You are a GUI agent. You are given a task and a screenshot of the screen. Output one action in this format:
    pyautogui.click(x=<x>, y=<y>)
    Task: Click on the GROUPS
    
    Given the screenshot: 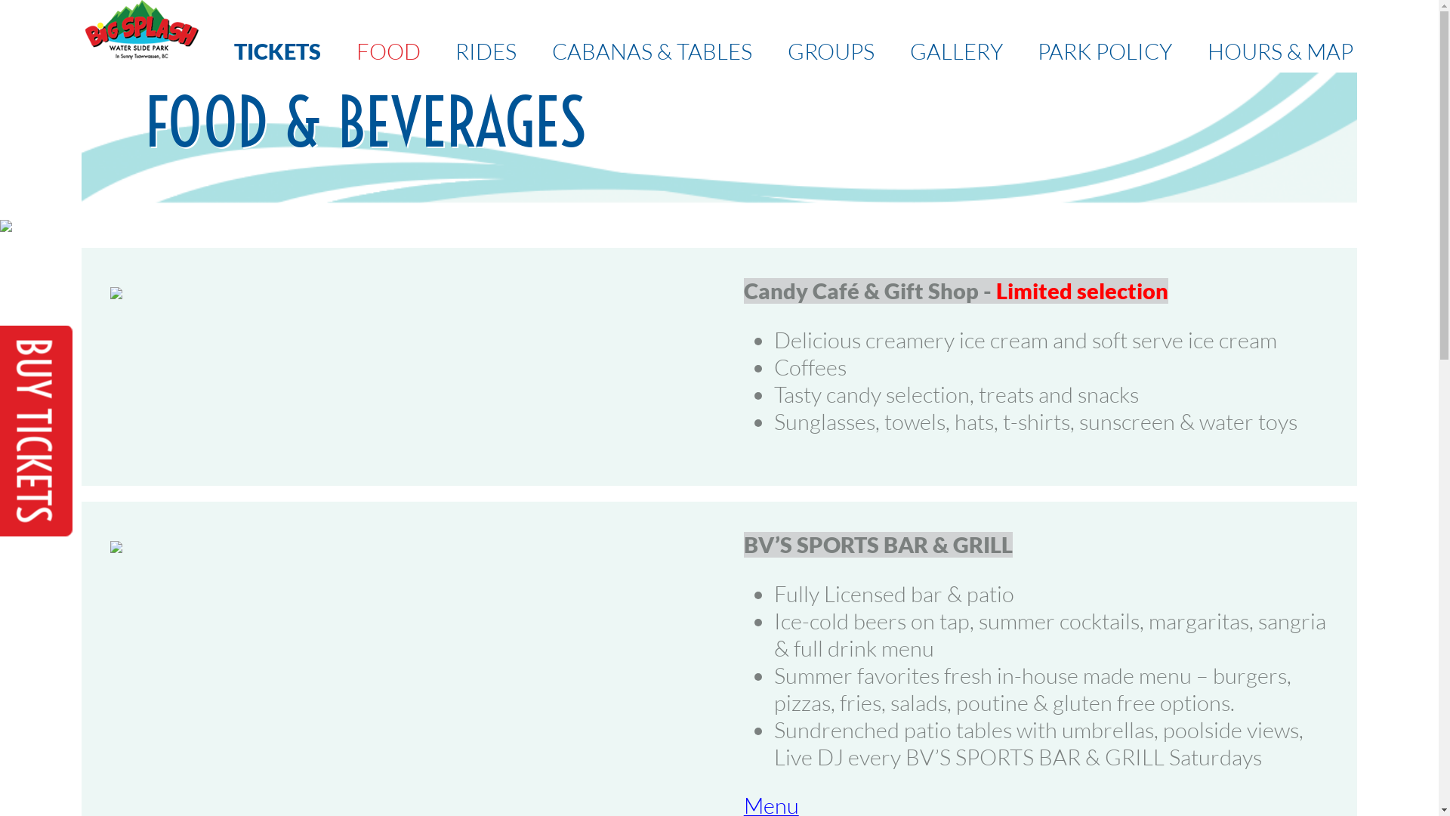 What is the action you would take?
    pyautogui.click(x=831, y=51)
    